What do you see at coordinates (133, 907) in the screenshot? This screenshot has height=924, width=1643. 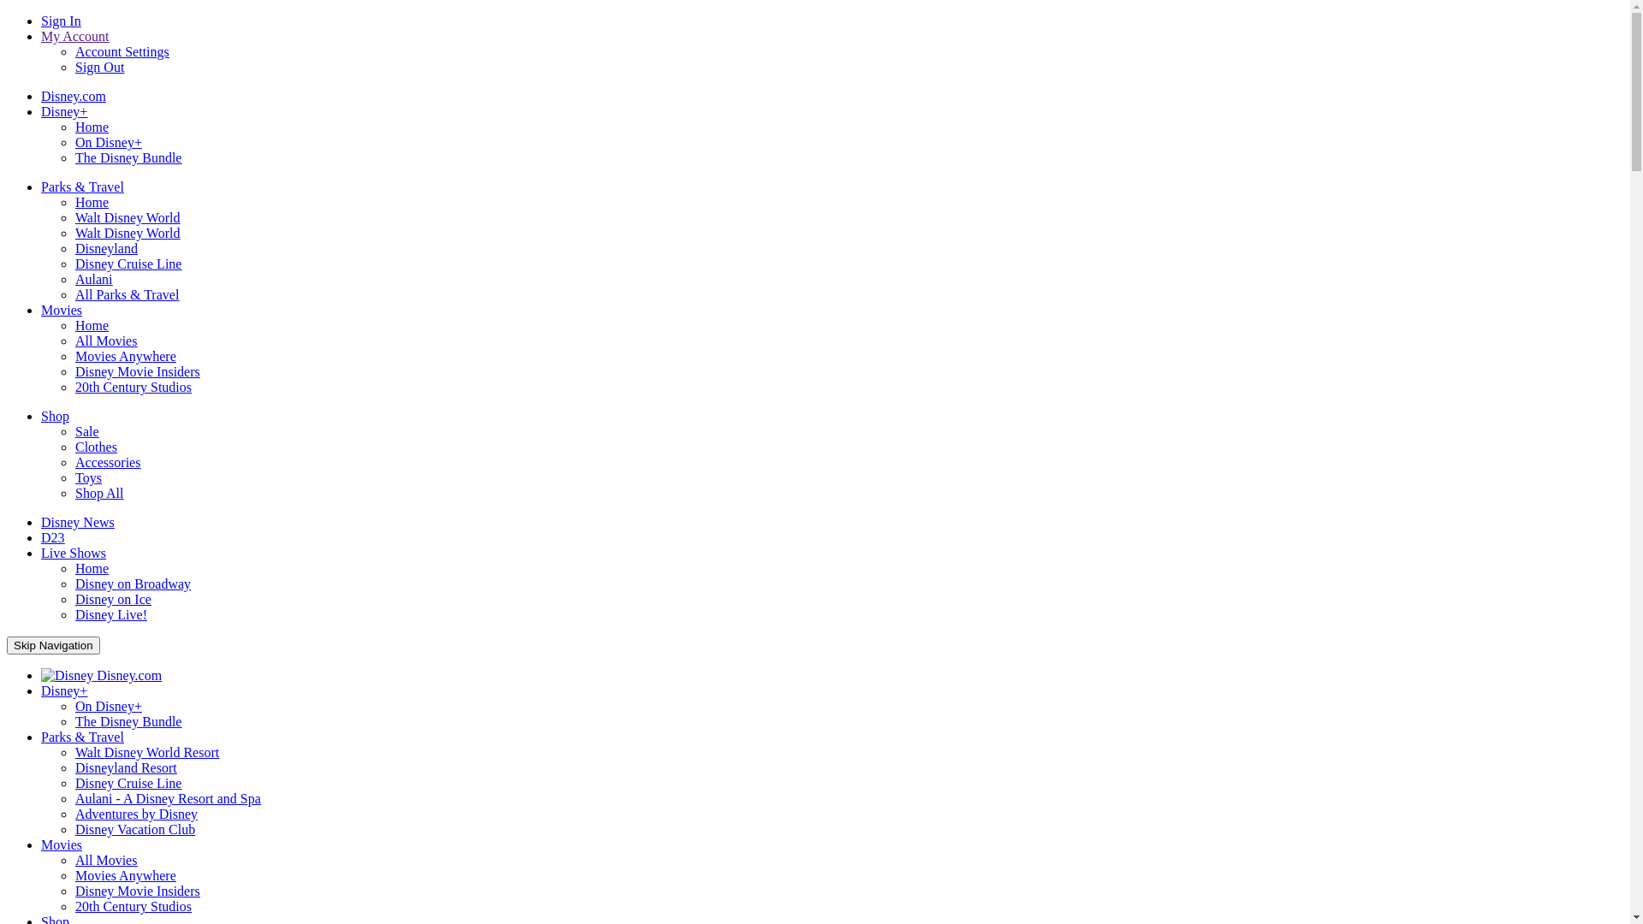 I see `20th Century Studios` at bounding box center [133, 907].